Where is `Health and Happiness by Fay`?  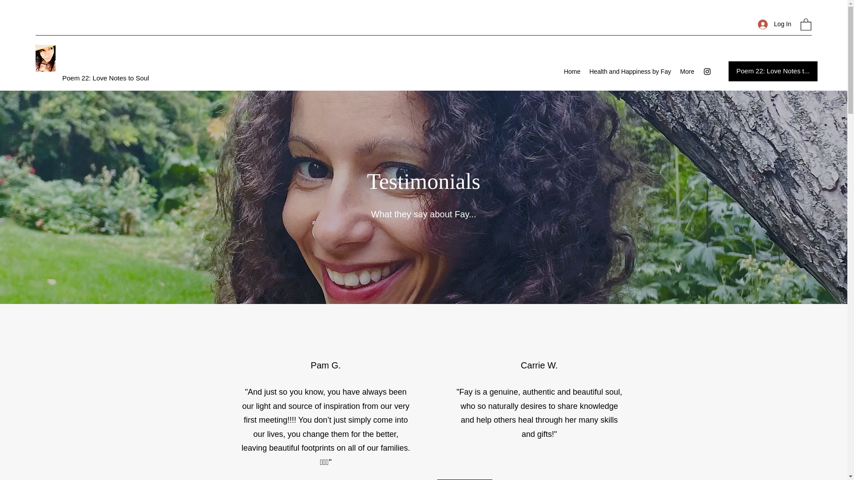
Health and Happiness by Fay is located at coordinates (630, 71).